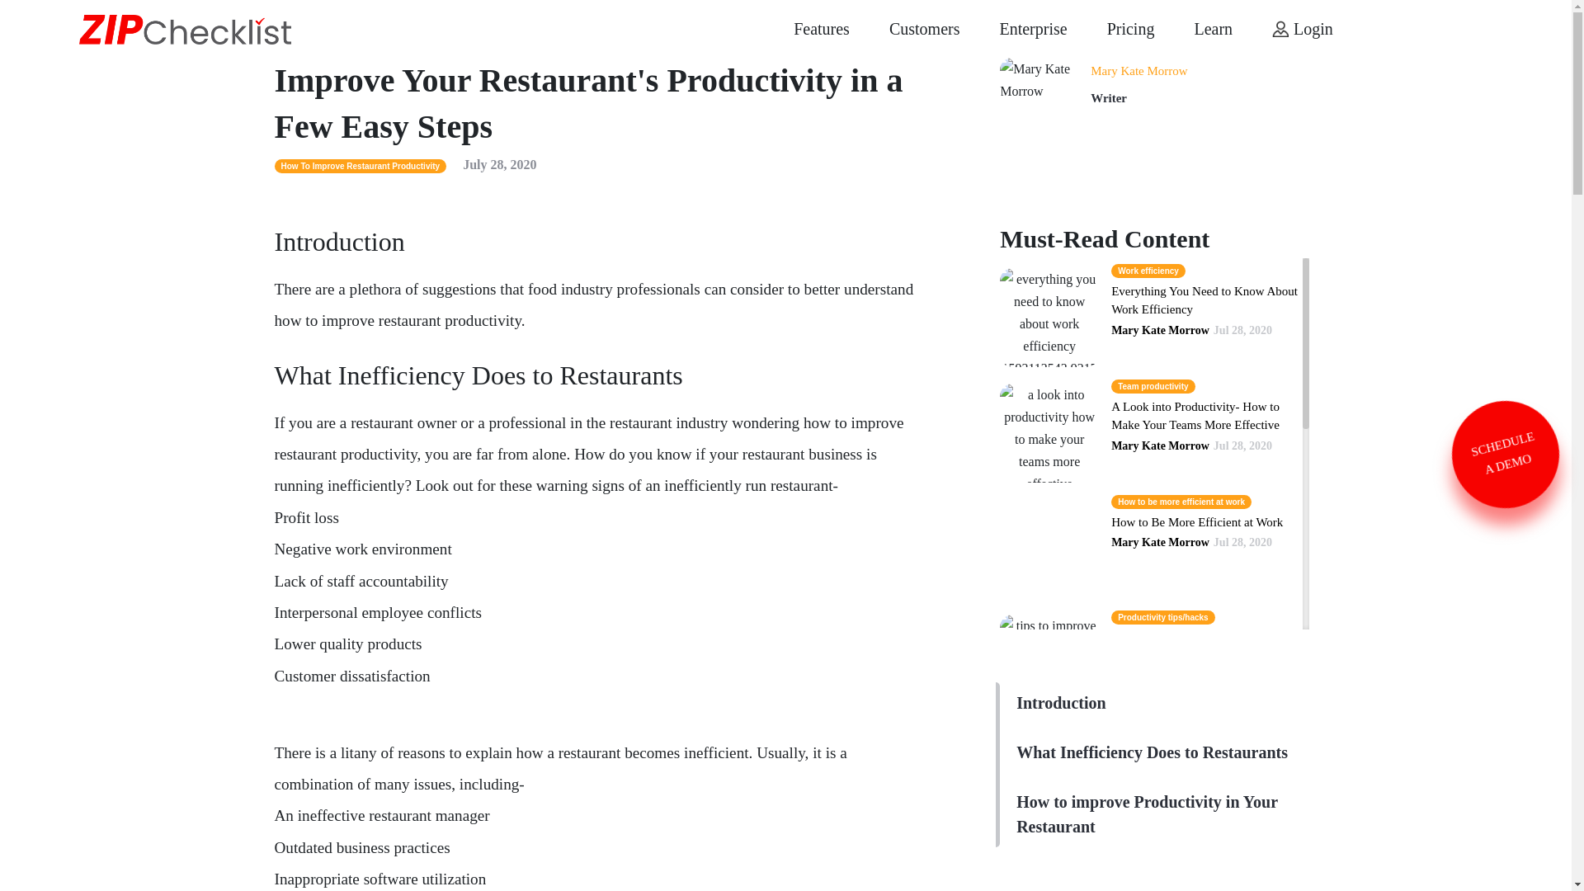  Describe the element at coordinates (1197, 522) in the screenshot. I see `How to Be More Efficient at Work` at that location.